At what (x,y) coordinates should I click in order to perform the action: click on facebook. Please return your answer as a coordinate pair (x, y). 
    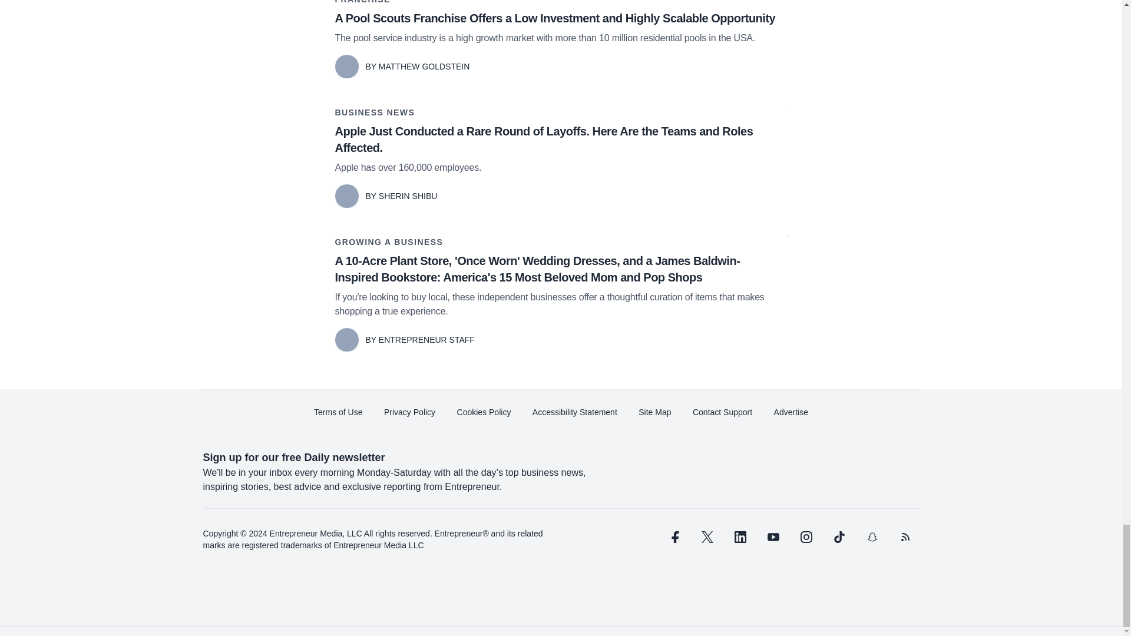
    Looking at the image, I should click on (673, 537).